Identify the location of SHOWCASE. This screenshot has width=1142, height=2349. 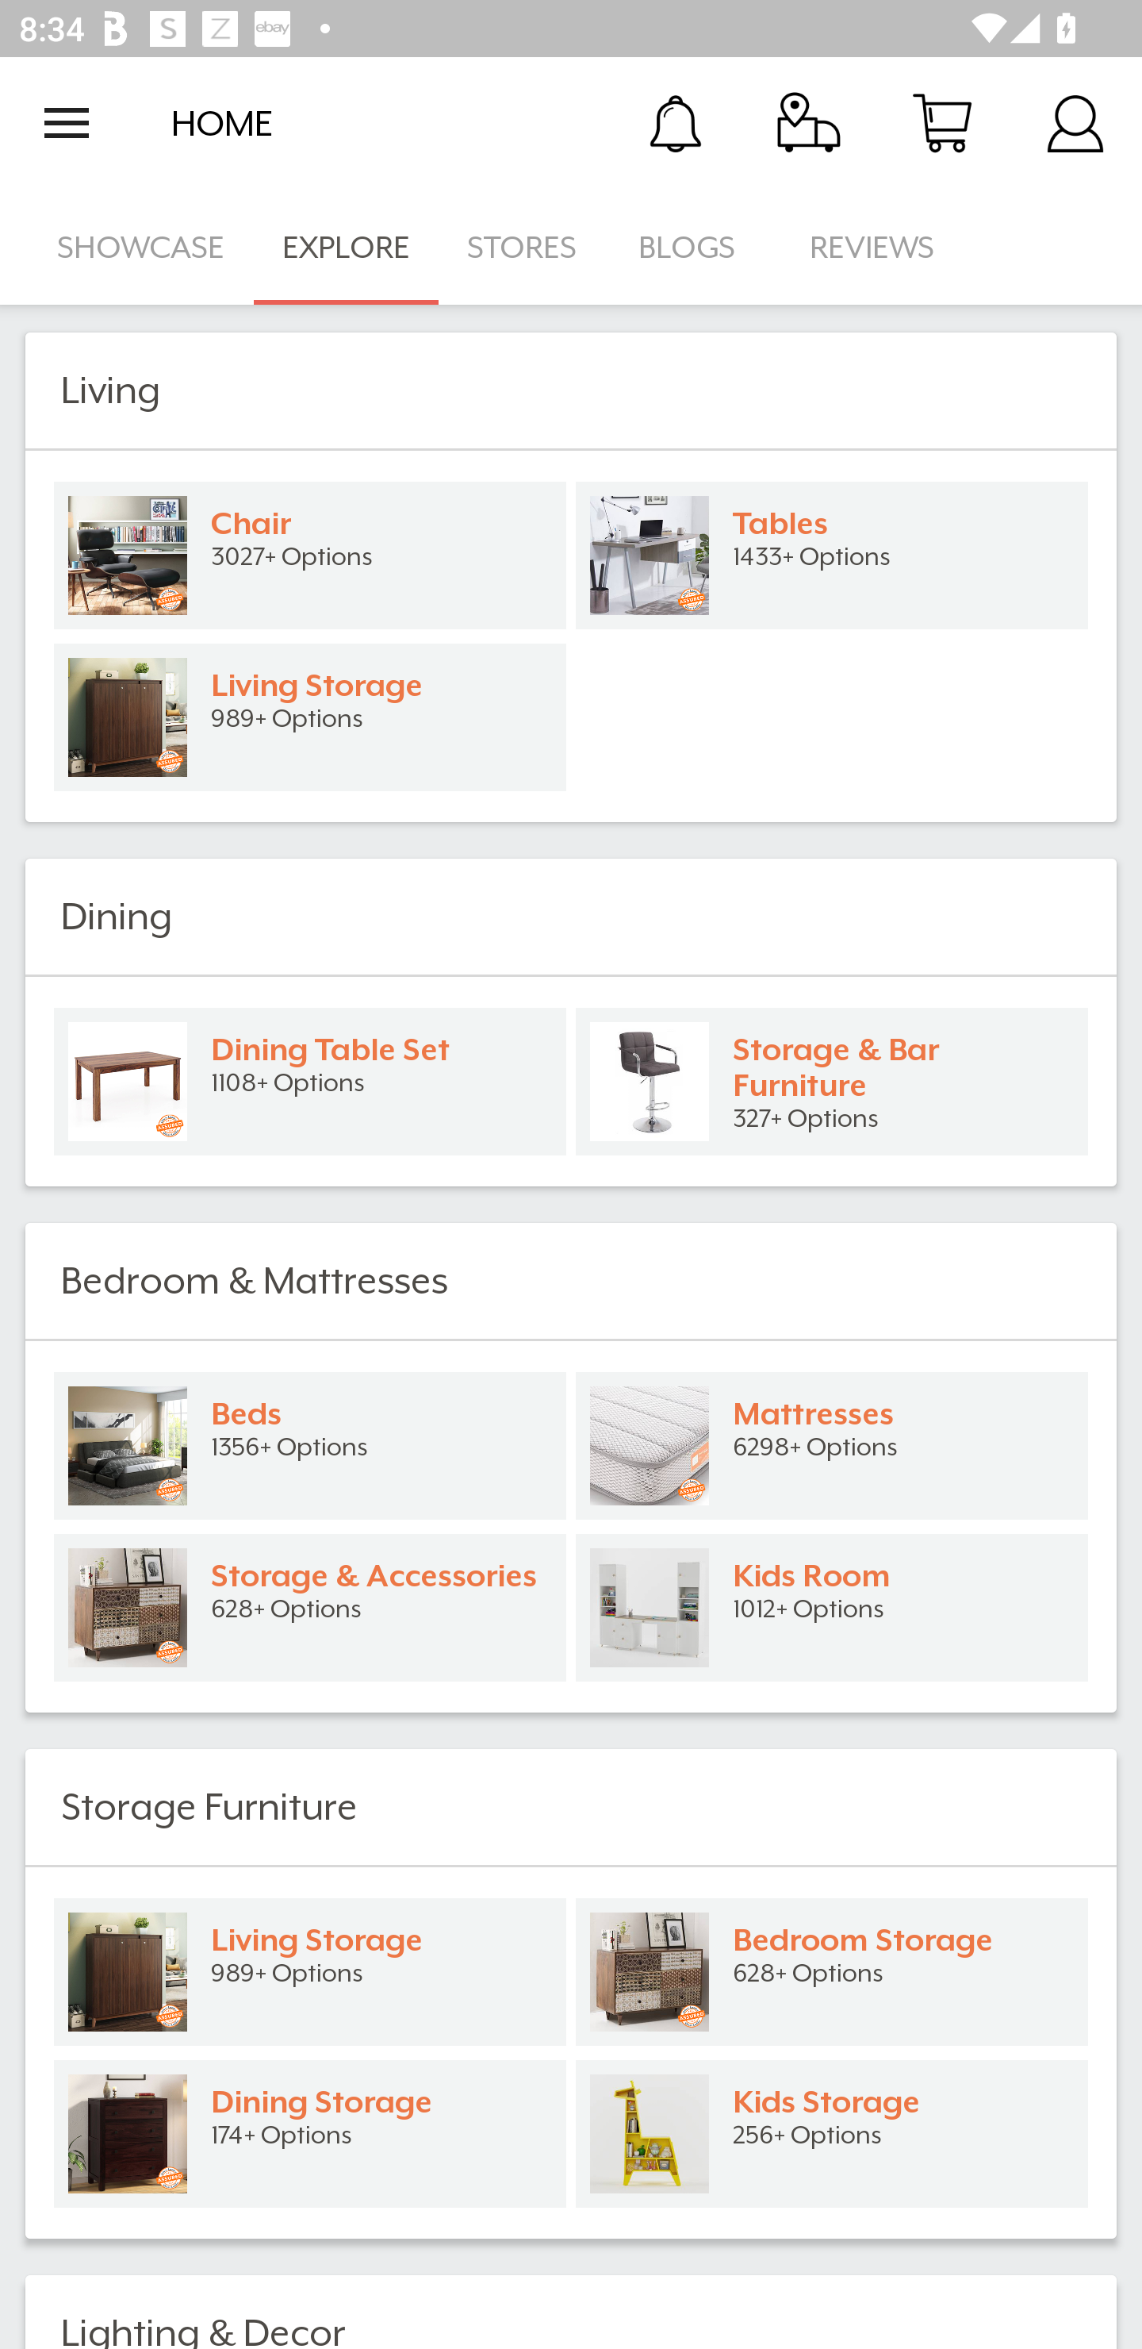
(141, 248).